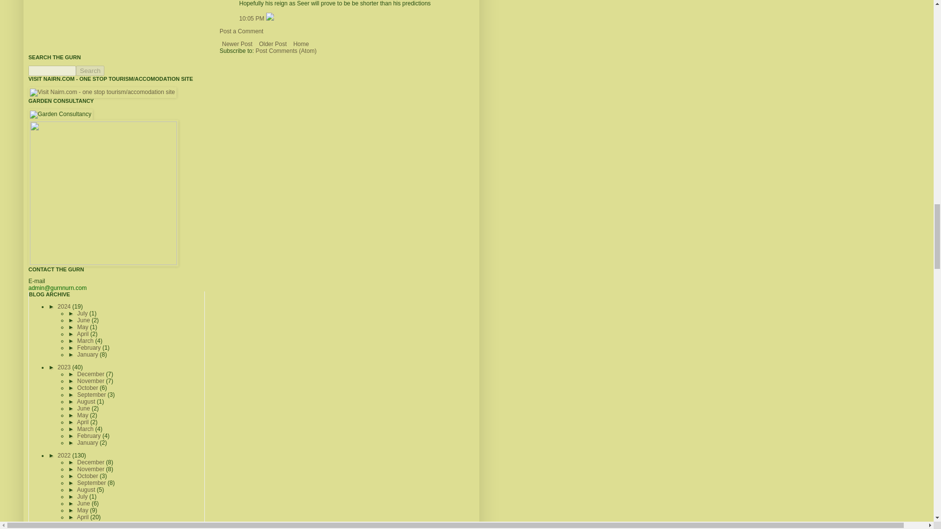 The height and width of the screenshot is (529, 941). Describe the element at coordinates (301, 44) in the screenshot. I see `Home` at that location.